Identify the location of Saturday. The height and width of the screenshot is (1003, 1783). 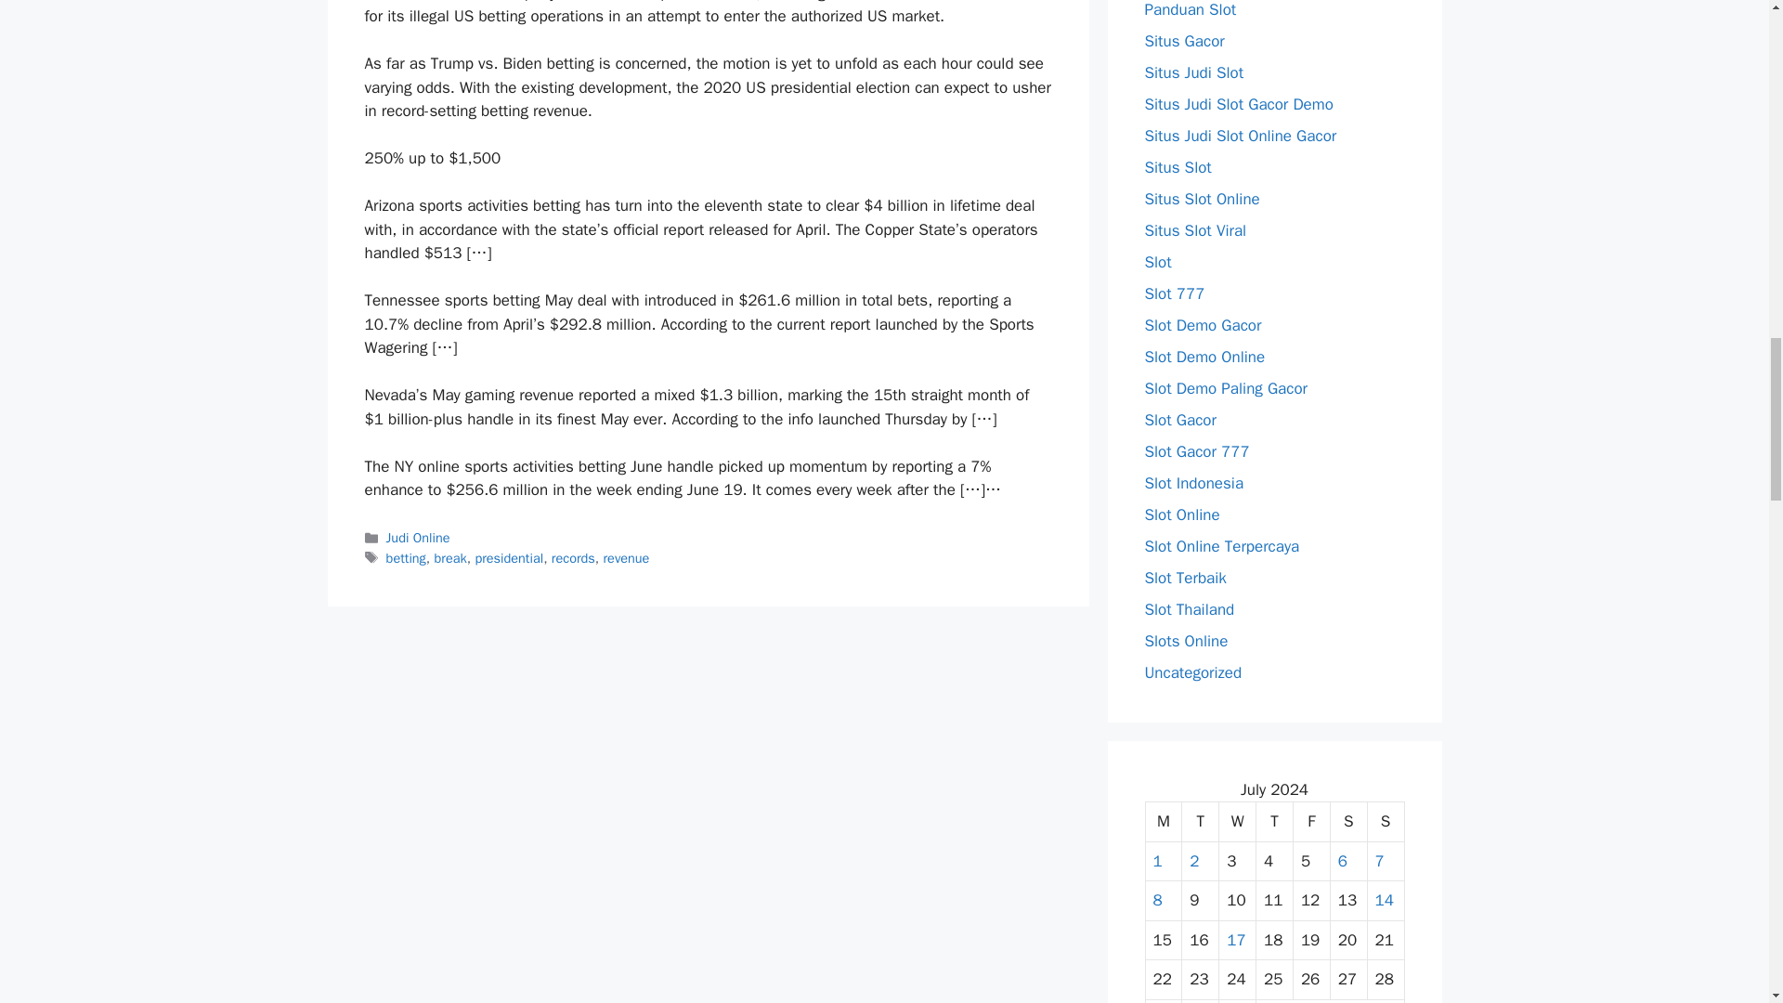
(1348, 823).